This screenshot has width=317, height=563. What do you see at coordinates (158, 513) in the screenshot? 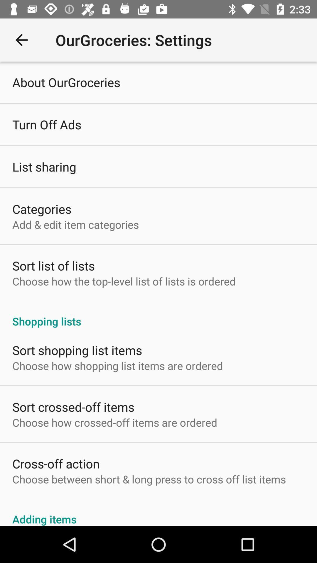
I see `choose the item below the choose between short item` at bounding box center [158, 513].